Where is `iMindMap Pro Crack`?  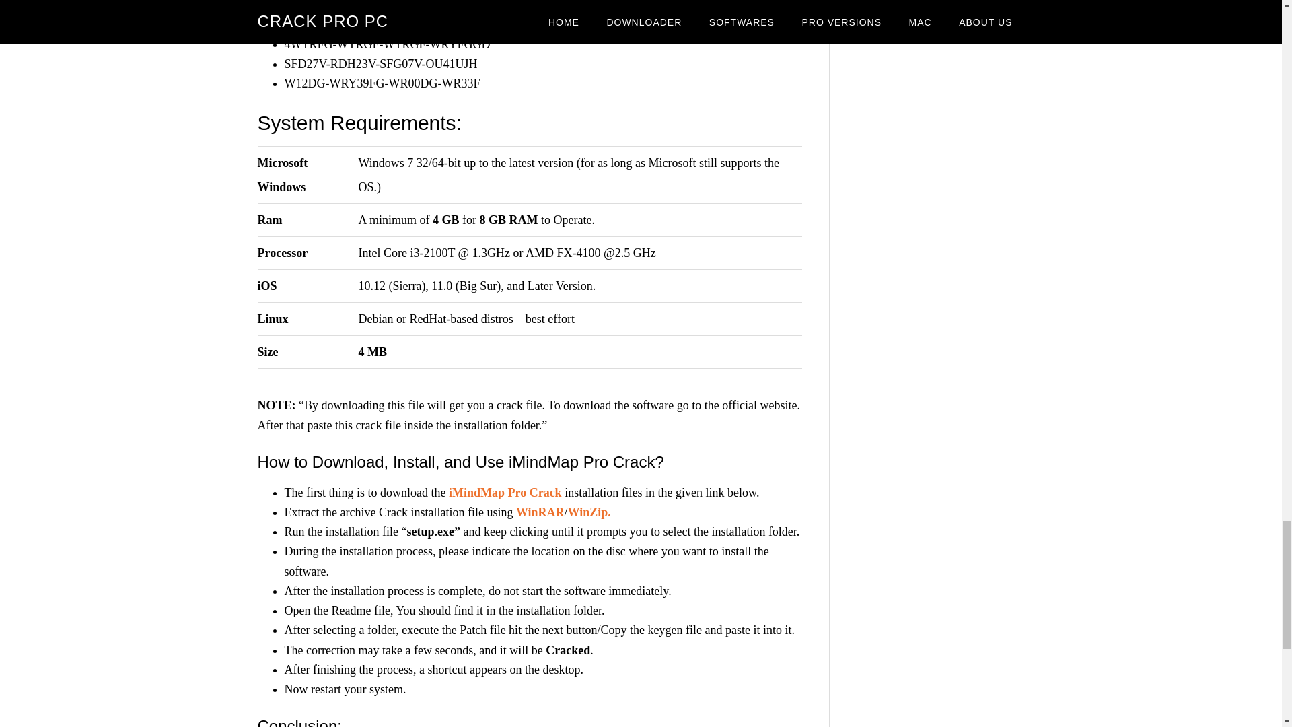
iMindMap Pro Crack is located at coordinates (505, 493).